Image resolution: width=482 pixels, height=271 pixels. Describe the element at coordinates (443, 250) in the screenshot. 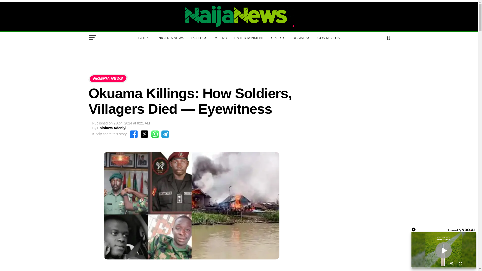

I see `Play` at that location.